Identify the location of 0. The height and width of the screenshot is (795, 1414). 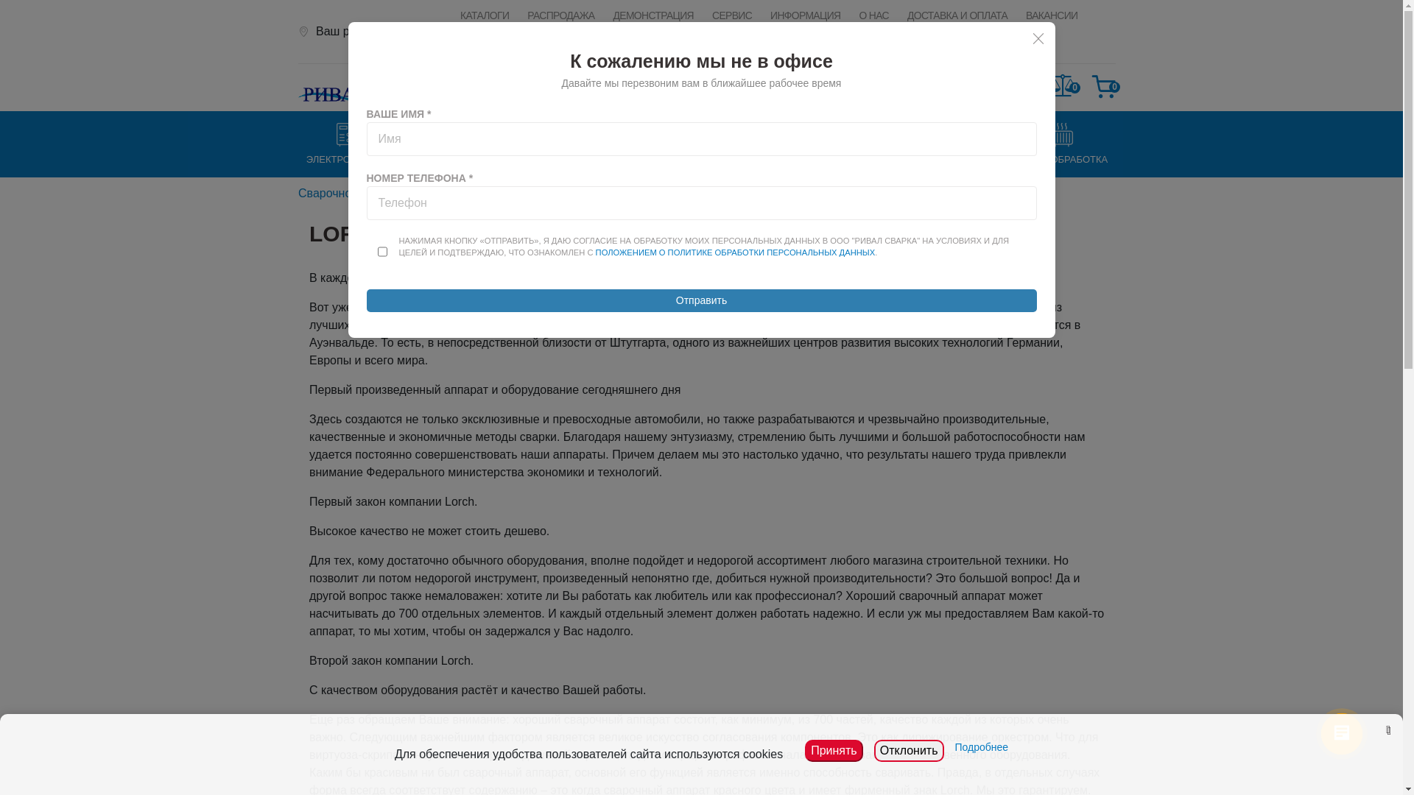
(1104, 88).